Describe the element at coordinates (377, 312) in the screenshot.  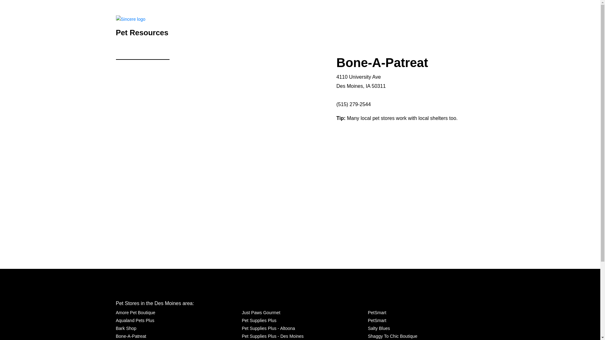
I see `PetSmart` at that location.